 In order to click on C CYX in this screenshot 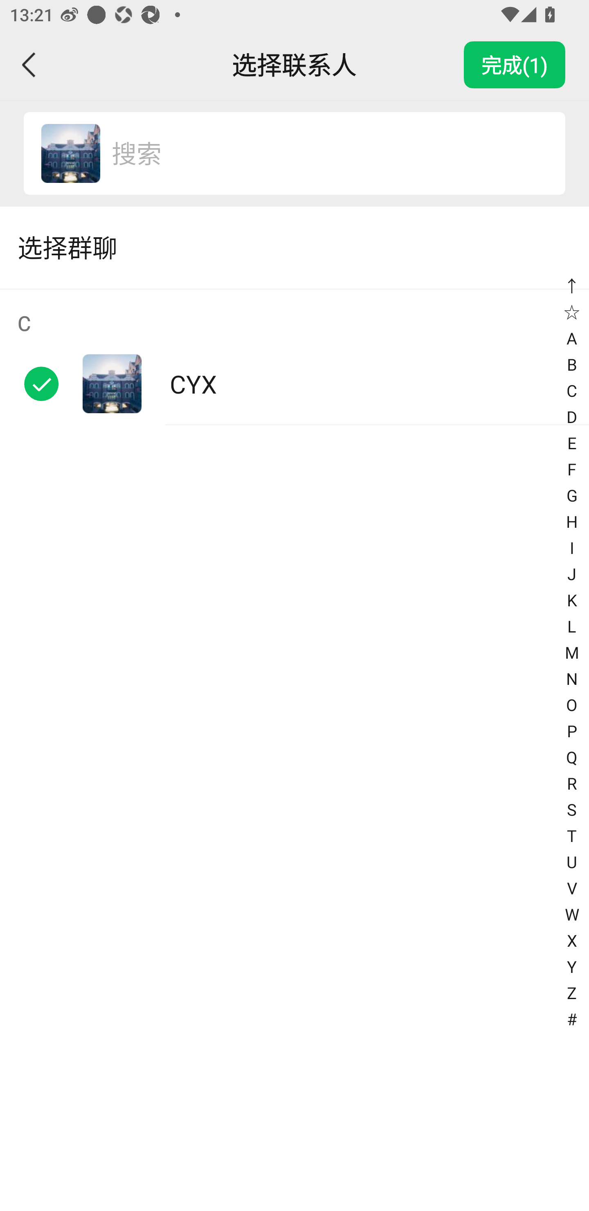, I will do `click(294, 357)`.